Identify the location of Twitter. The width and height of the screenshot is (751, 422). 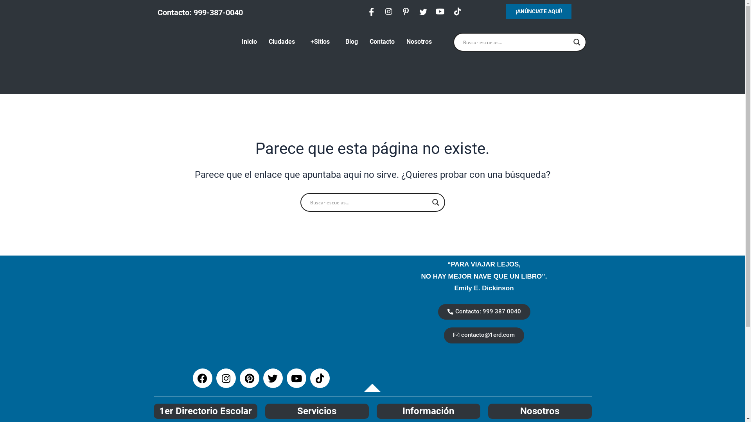
(273, 378).